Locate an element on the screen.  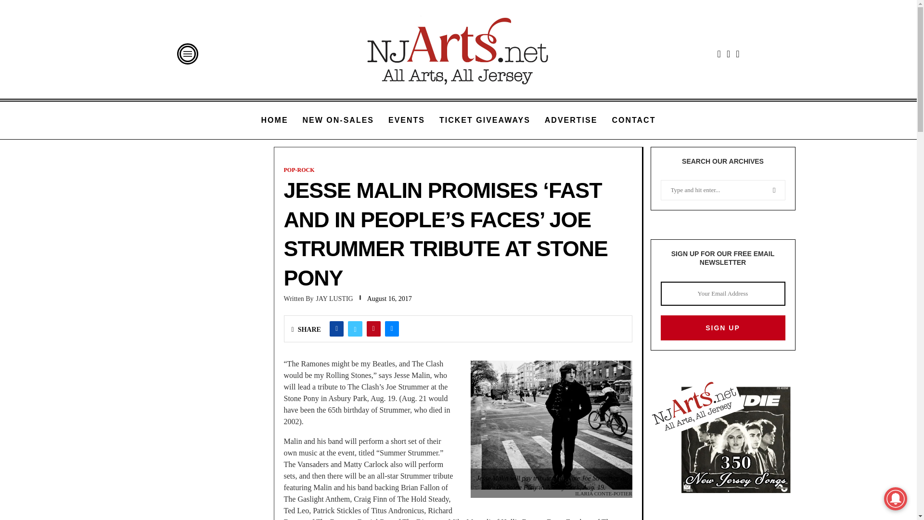
ADVERTISE is located at coordinates (571, 120).